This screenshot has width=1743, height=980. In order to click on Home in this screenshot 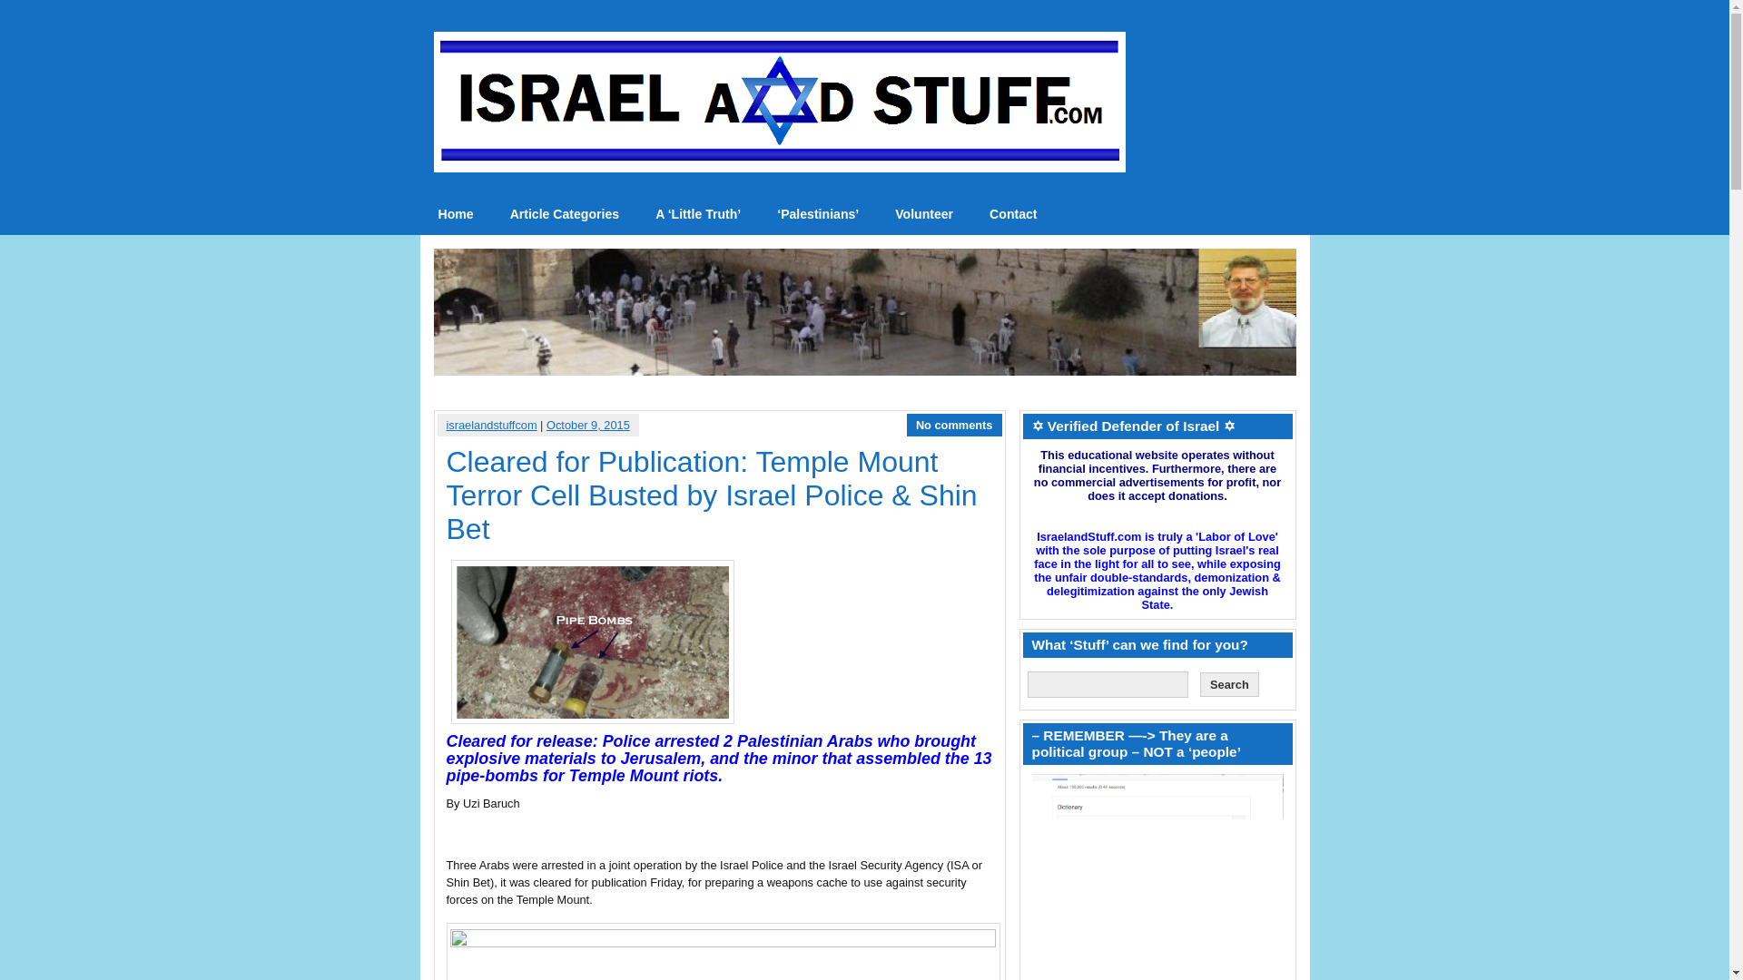, I will do `click(456, 214)`.